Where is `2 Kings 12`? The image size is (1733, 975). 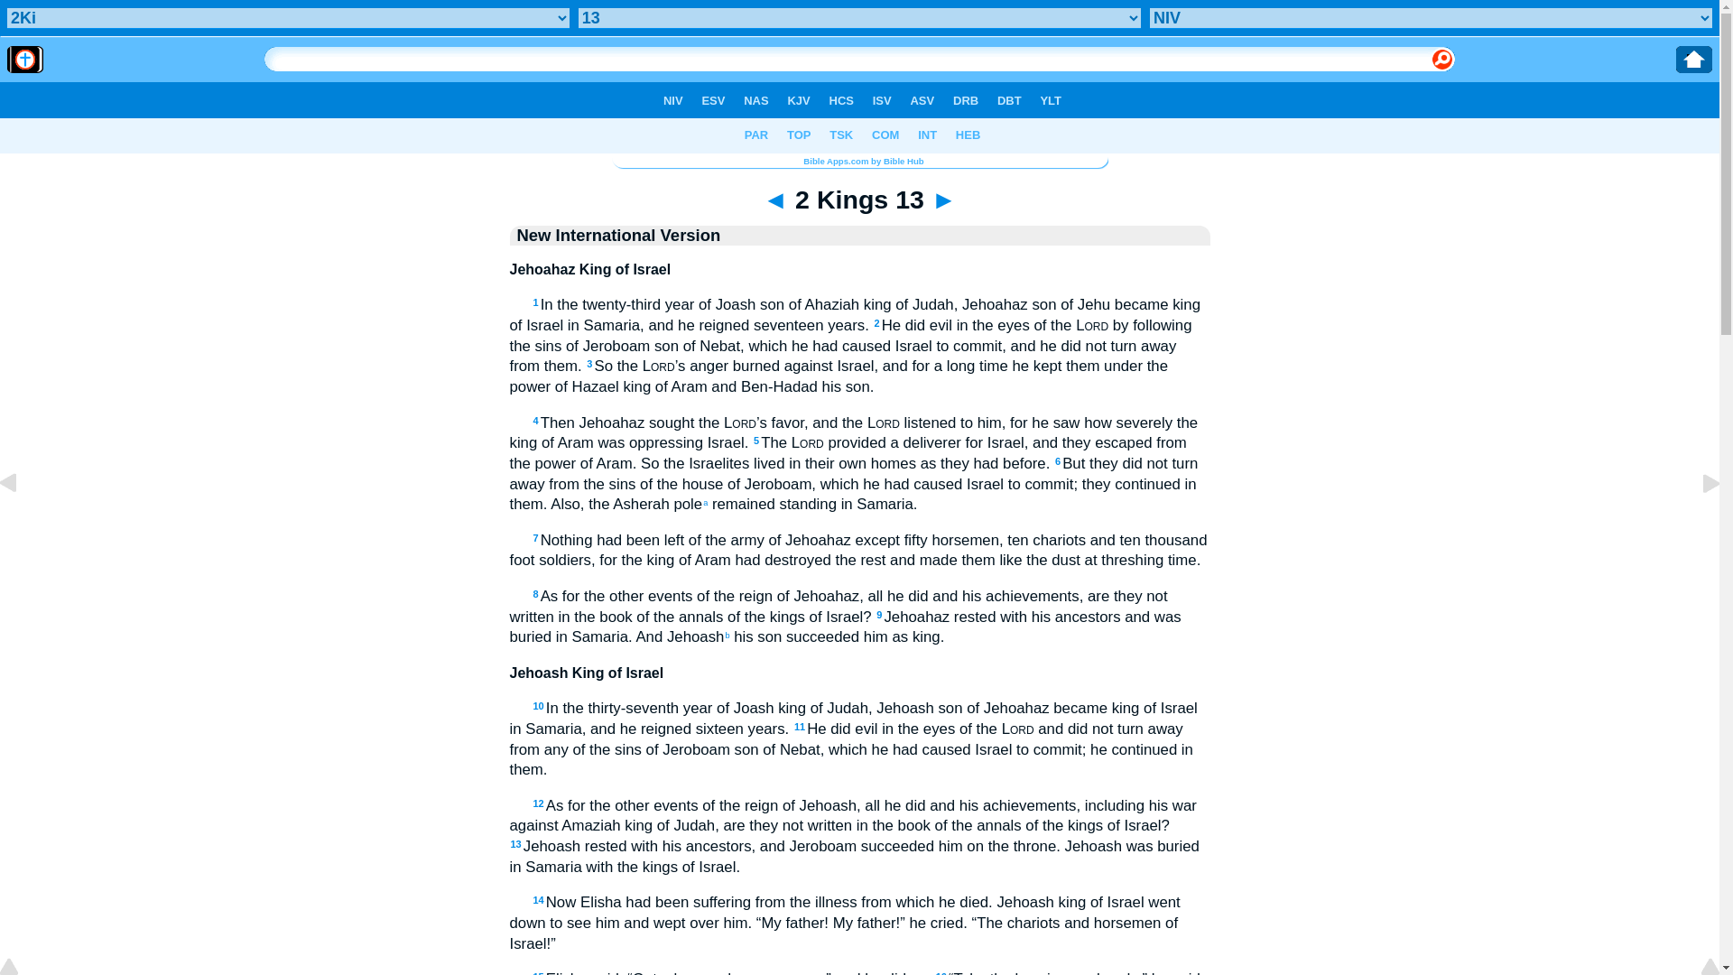 2 Kings 12 is located at coordinates (22, 524).